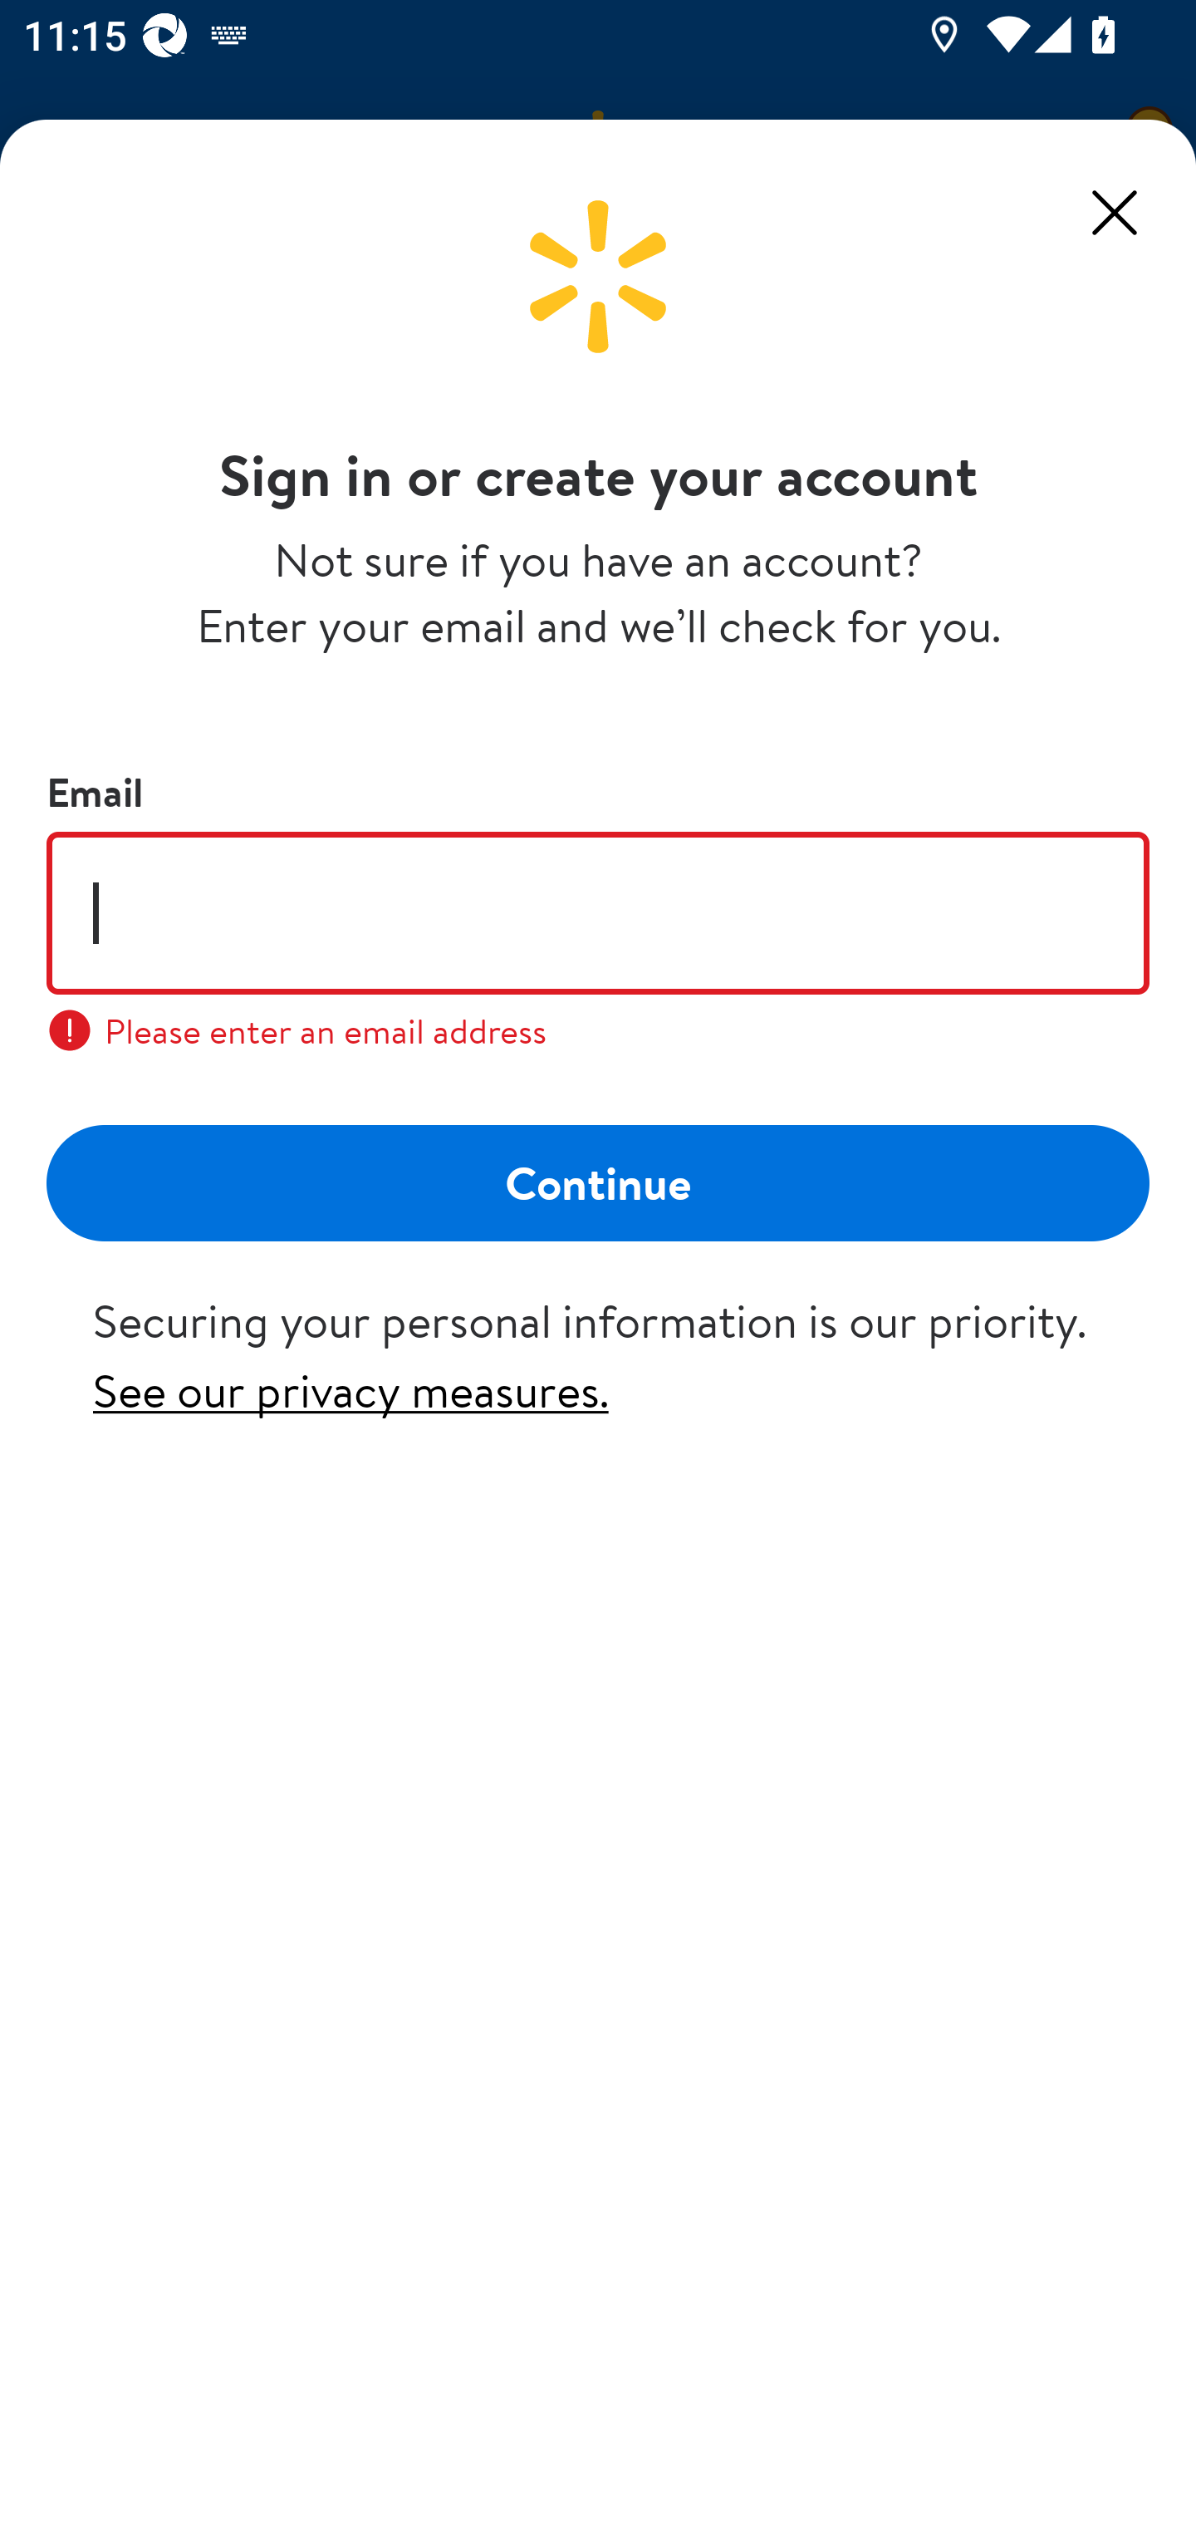 Image resolution: width=1196 pixels, height=2526 pixels. Describe the element at coordinates (1115, 212) in the screenshot. I see `Close` at that location.